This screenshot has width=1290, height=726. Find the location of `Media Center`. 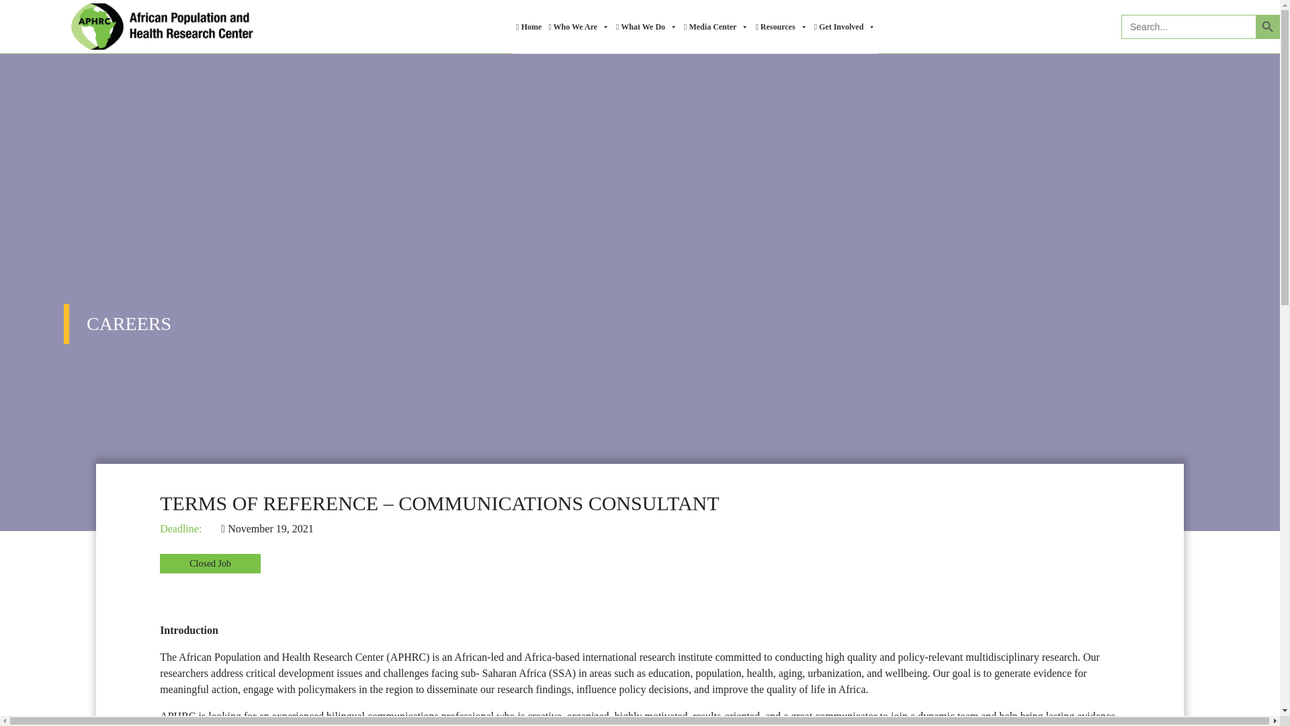

Media Center is located at coordinates (716, 27).